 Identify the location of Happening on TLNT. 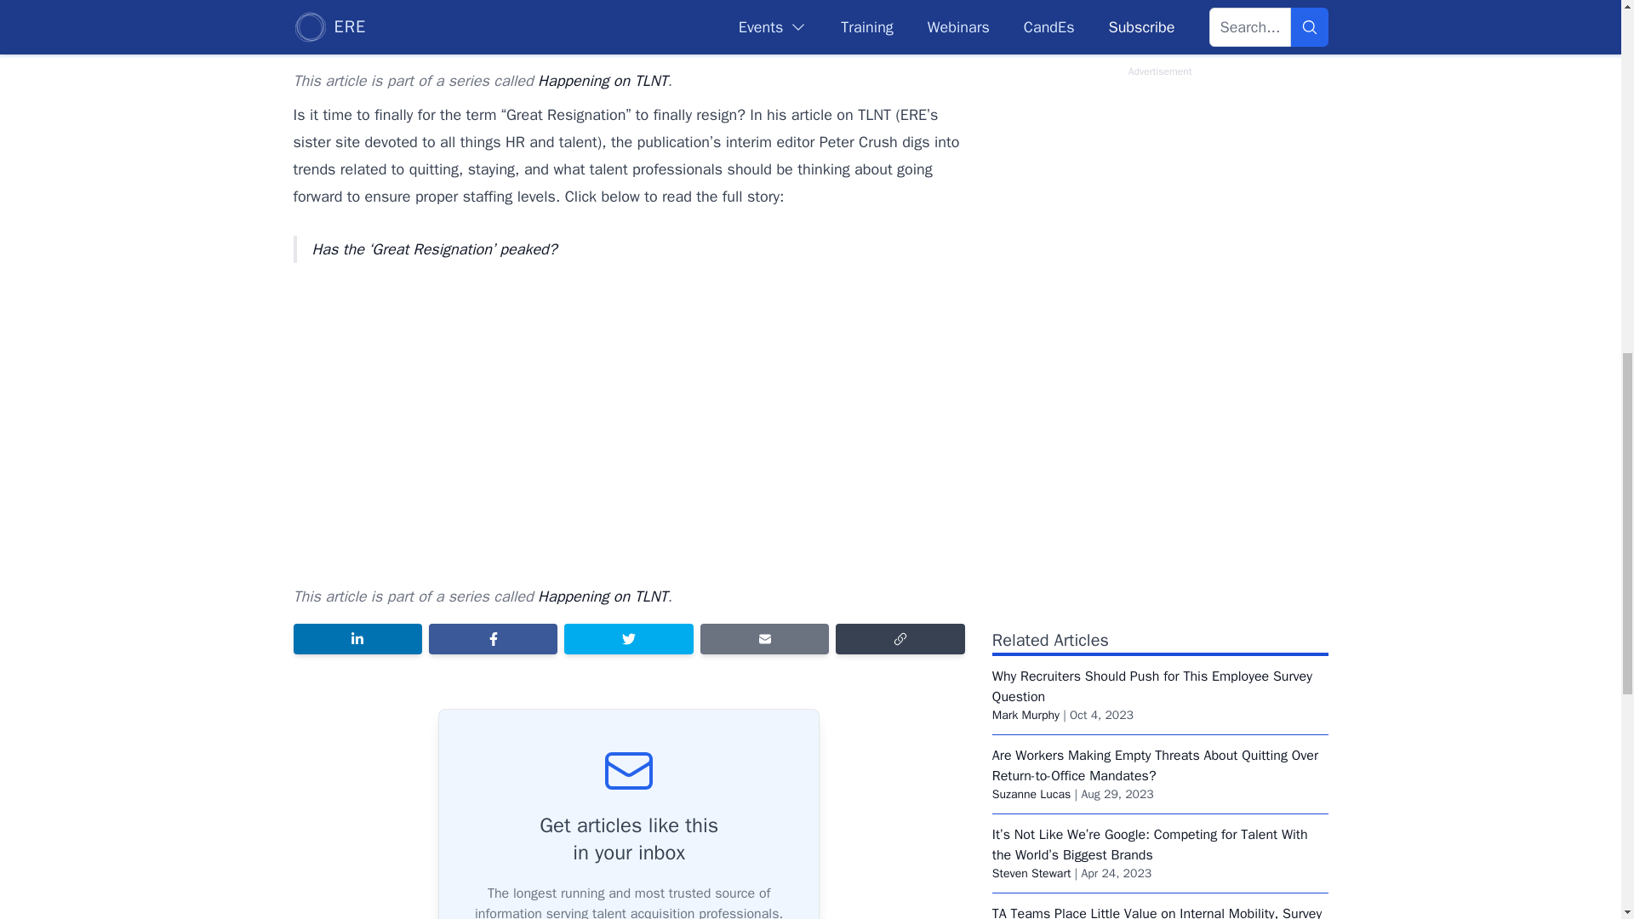
(602, 80).